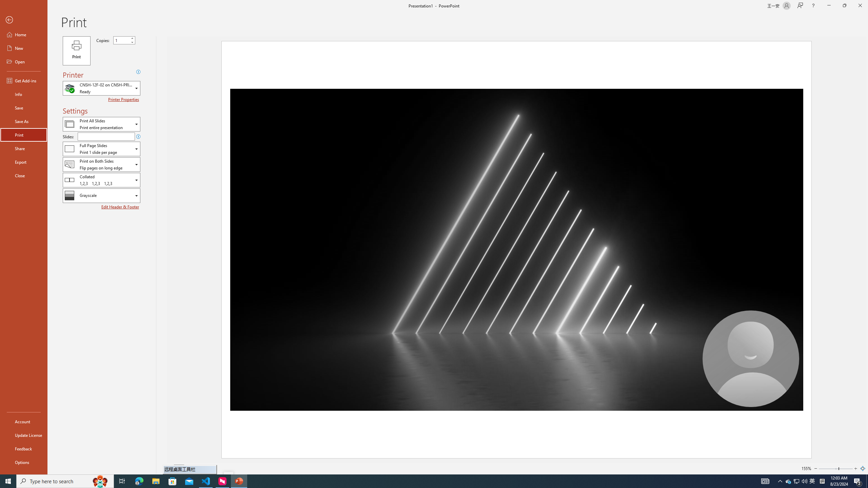 The image size is (868, 488). Describe the element at coordinates (132, 39) in the screenshot. I see `More` at that location.